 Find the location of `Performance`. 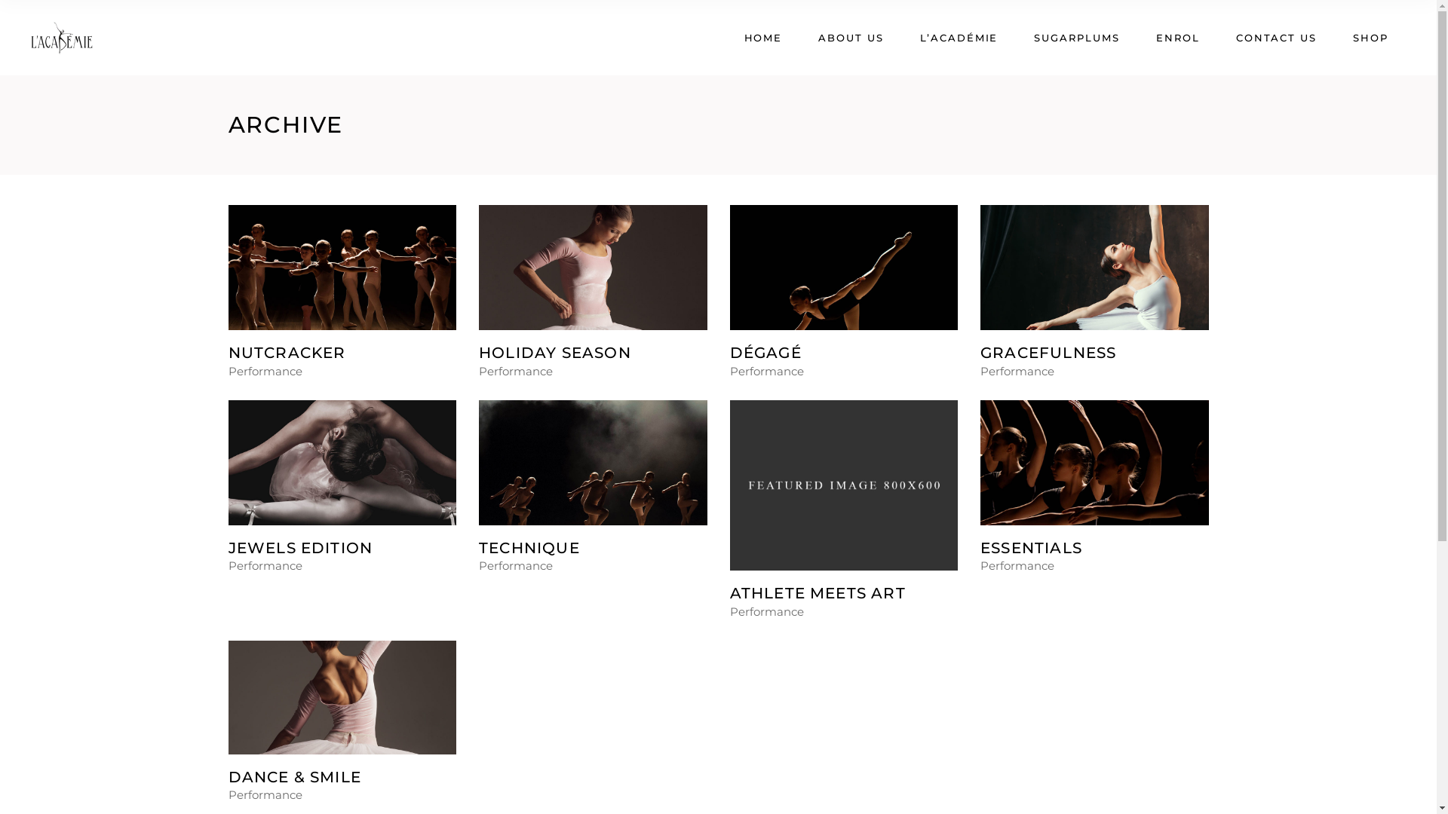

Performance is located at coordinates (265, 565).